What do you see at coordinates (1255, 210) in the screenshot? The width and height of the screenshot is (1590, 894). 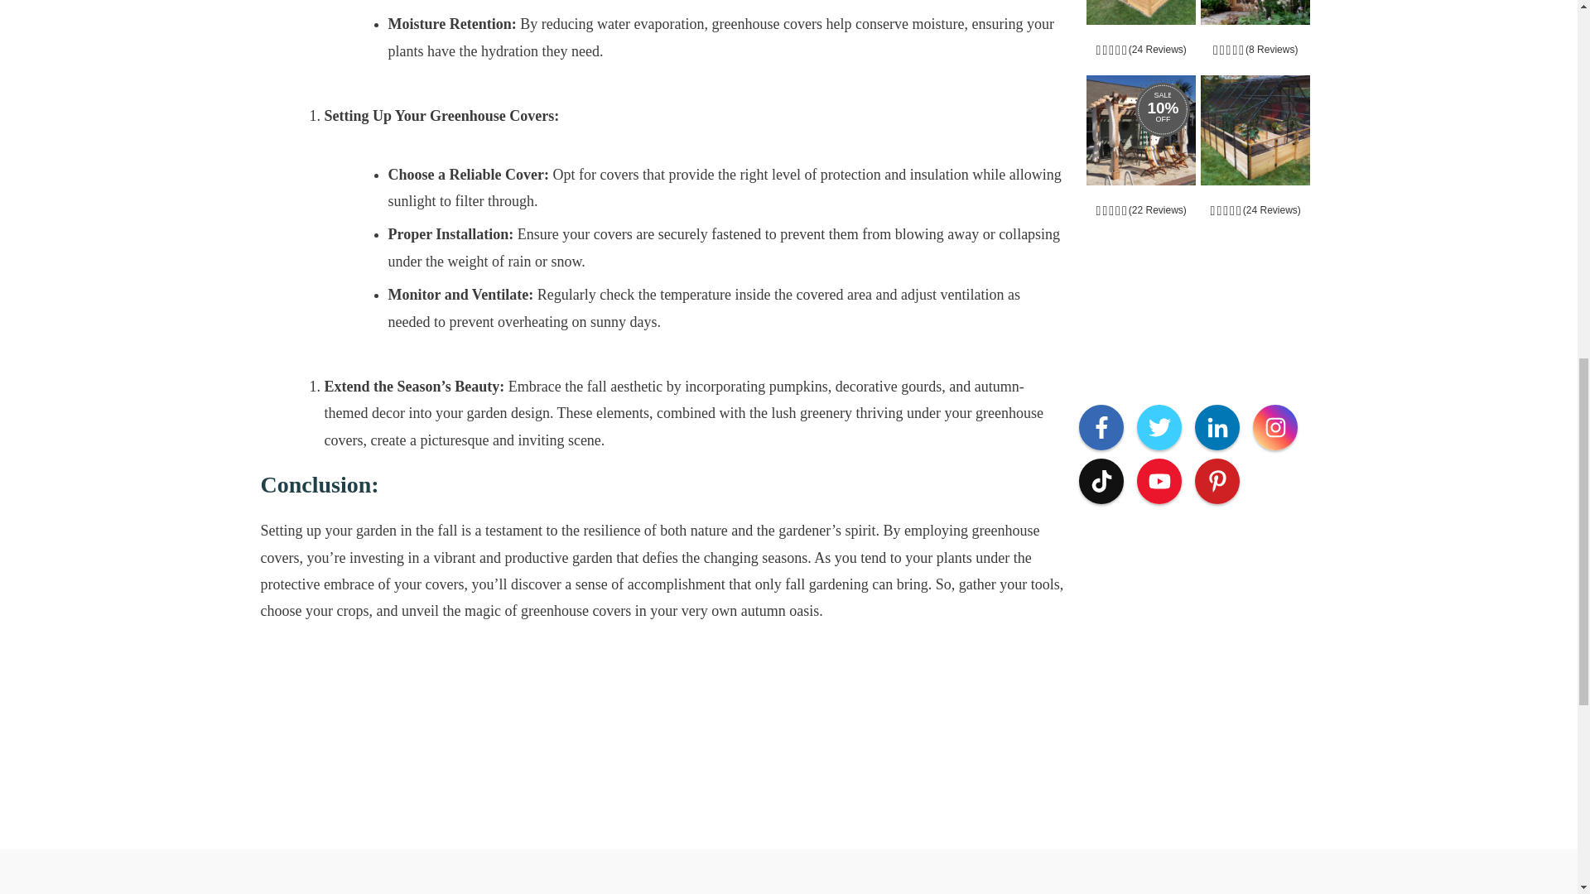 I see `4.75 Stars - 24 Reviews` at bounding box center [1255, 210].